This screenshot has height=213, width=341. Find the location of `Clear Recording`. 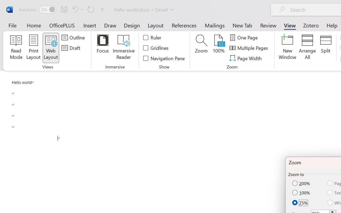

Clear Recording is located at coordinates (110, 30).